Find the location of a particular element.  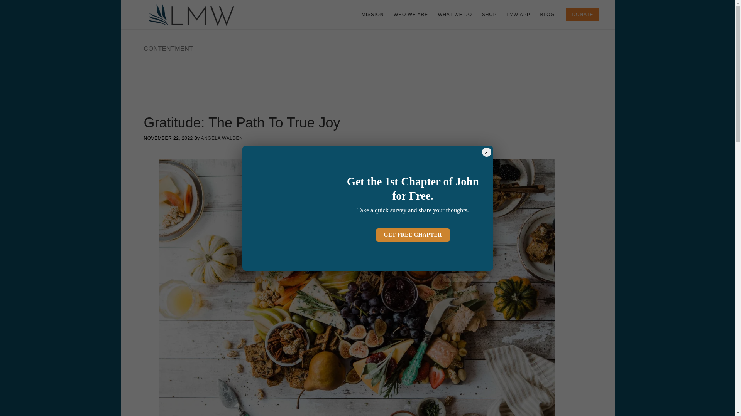

LEADERSHIP MINISTRIES WORLDWIDE is located at coordinates (194, 15).